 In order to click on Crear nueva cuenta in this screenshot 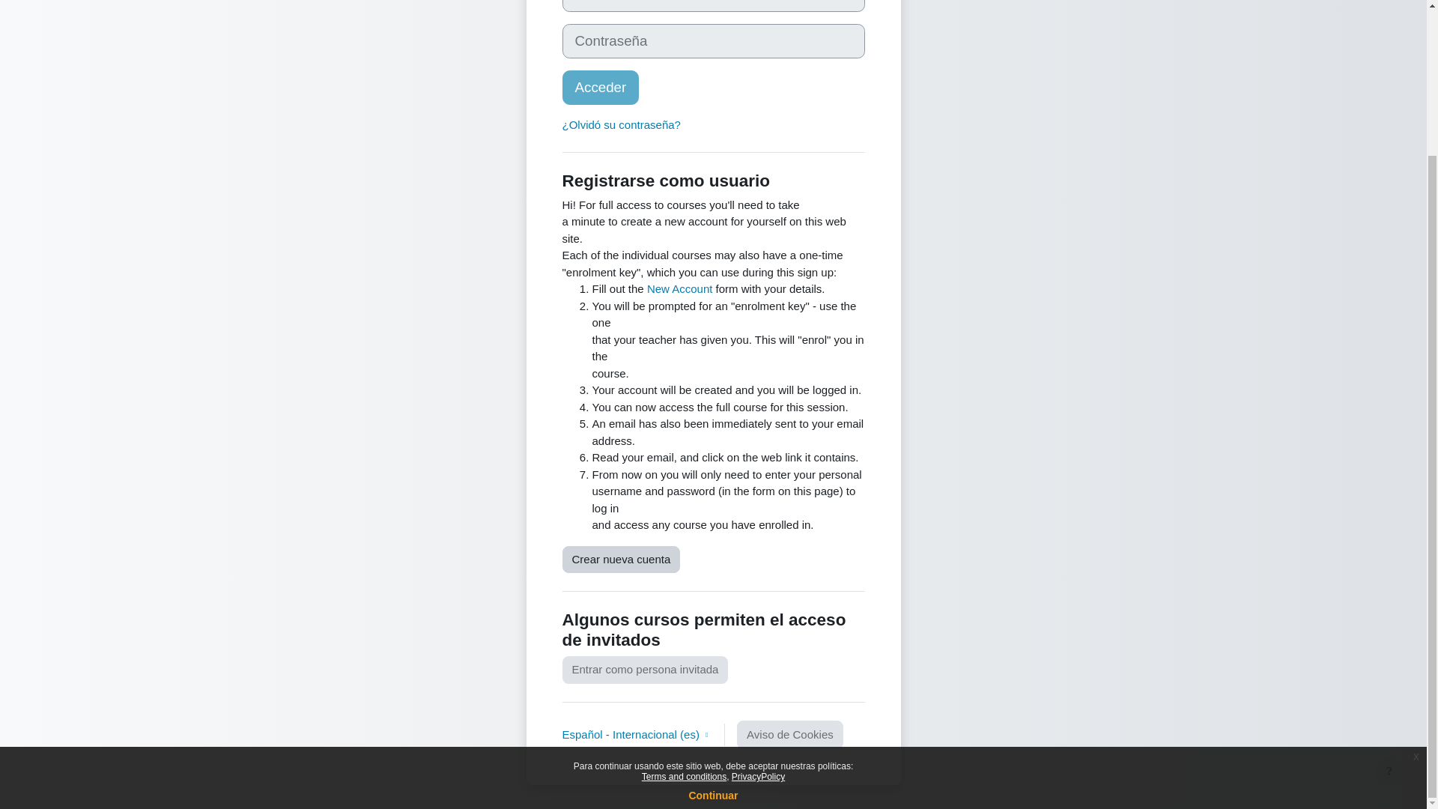, I will do `click(621, 560)`.